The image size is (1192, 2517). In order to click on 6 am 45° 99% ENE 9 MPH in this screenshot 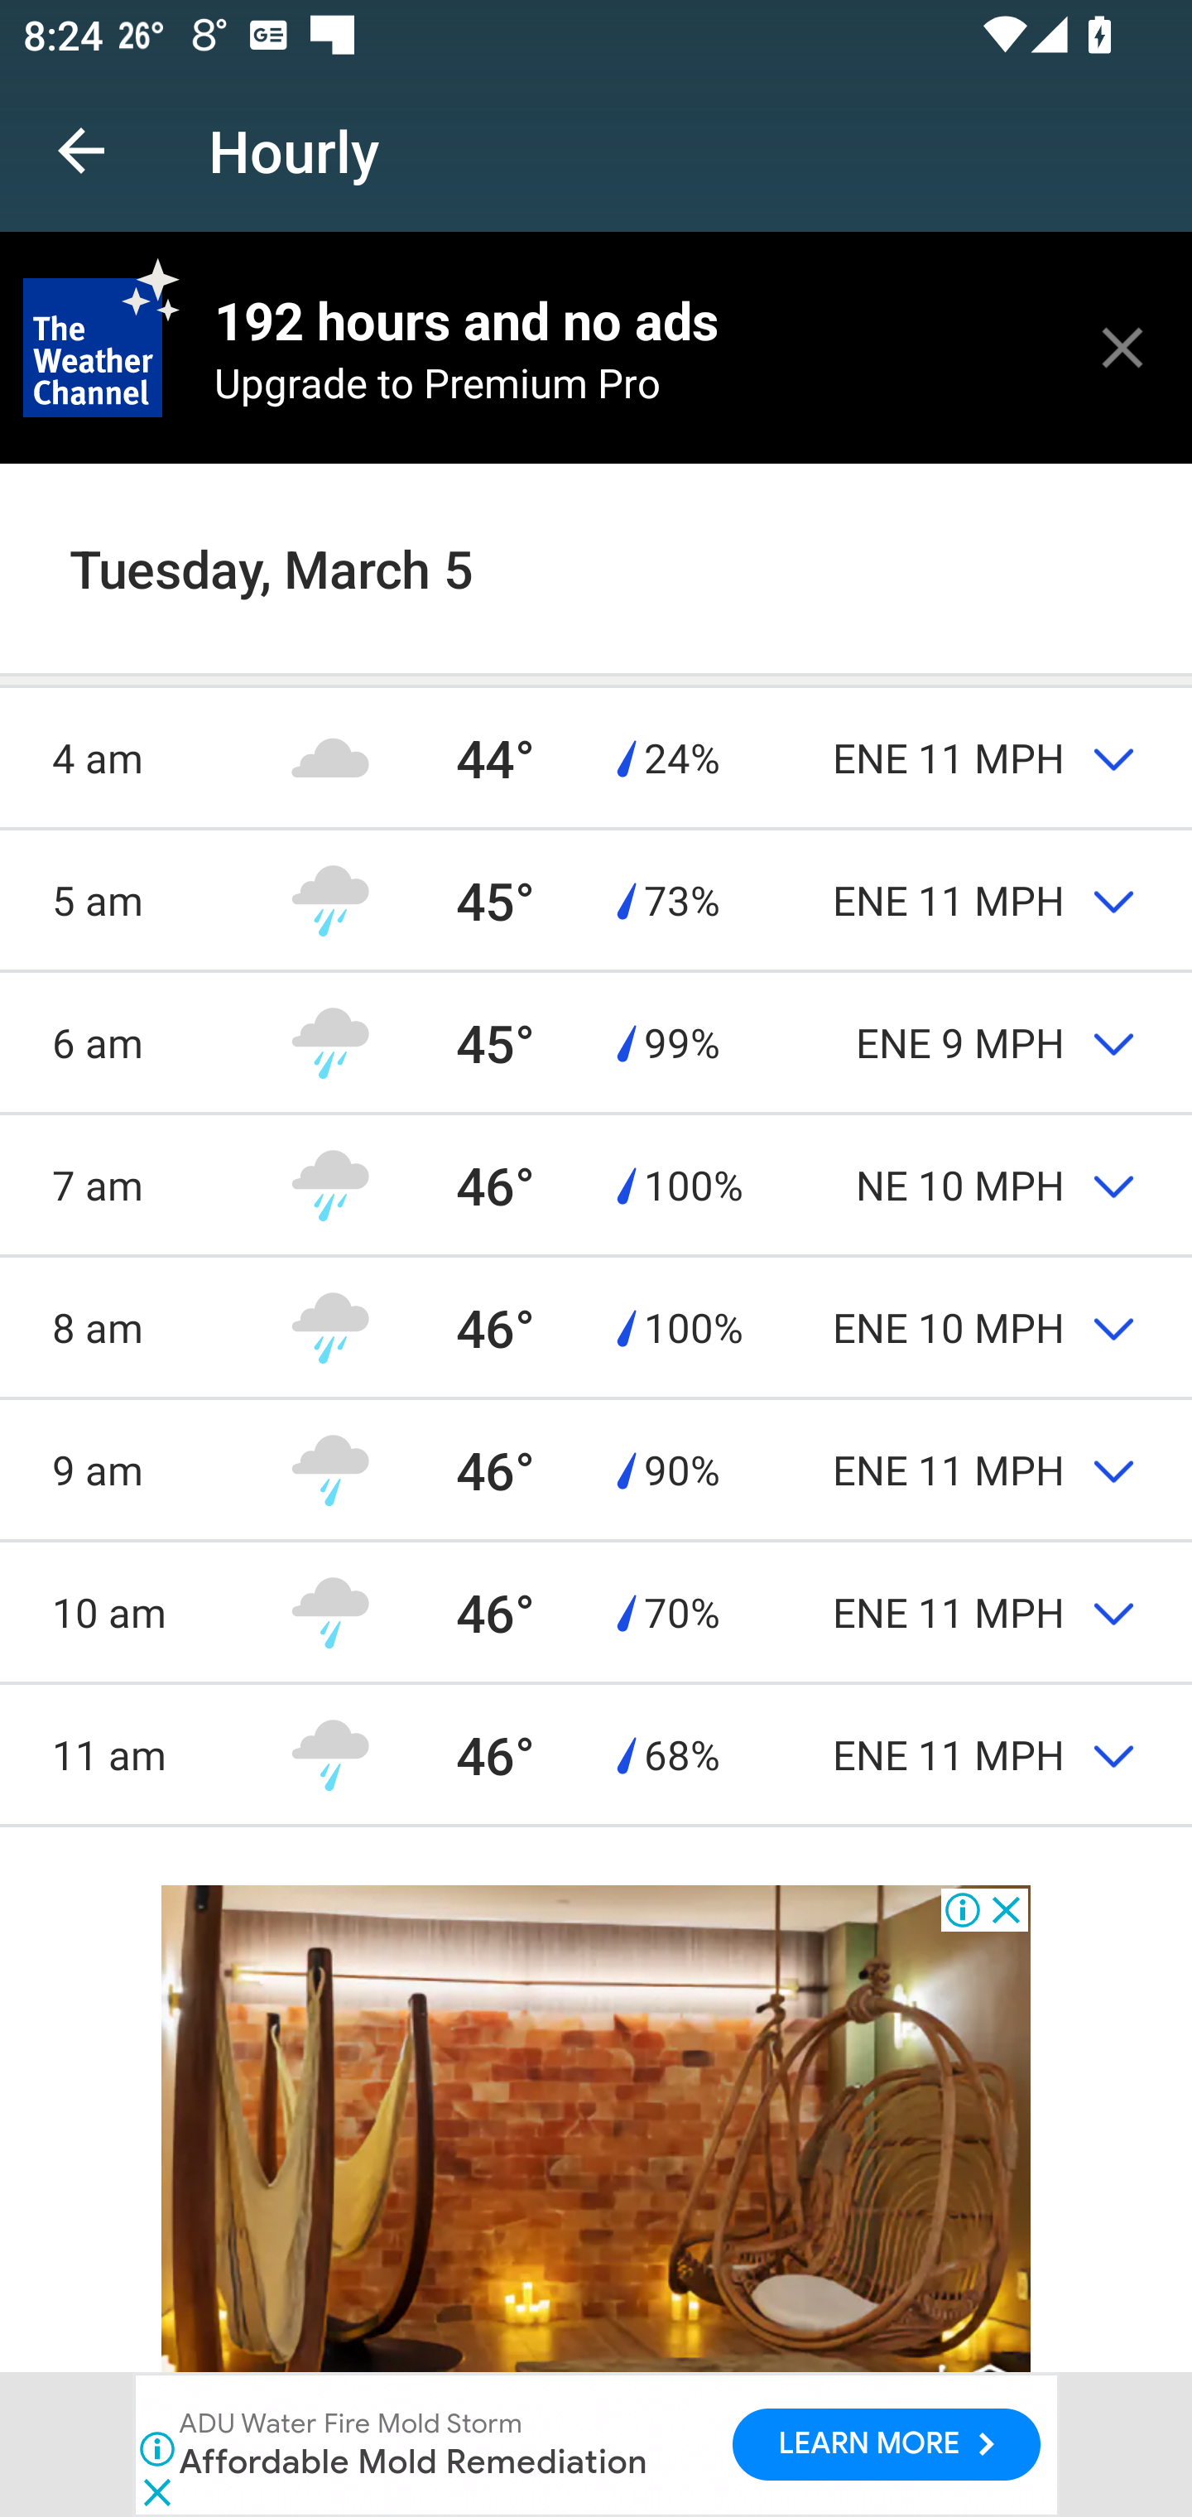, I will do `click(596, 1043)`.